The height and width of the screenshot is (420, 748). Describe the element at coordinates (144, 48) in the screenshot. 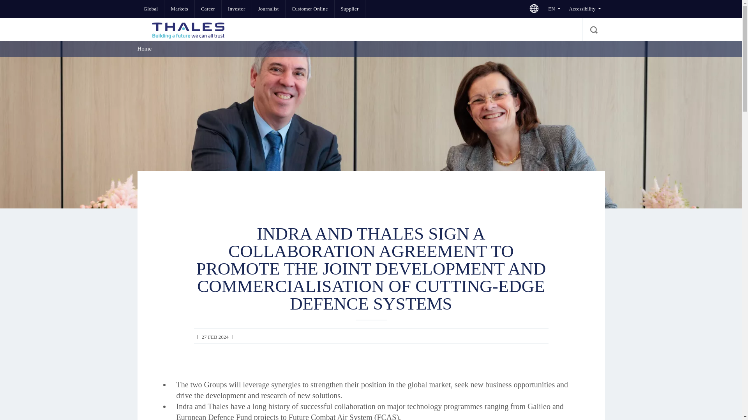

I see `Home` at that location.